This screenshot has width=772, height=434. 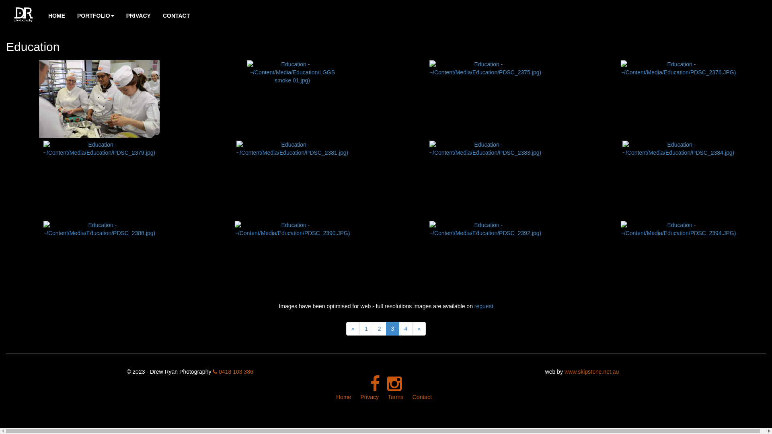 What do you see at coordinates (233, 372) in the screenshot?
I see `0418 103 386` at bounding box center [233, 372].